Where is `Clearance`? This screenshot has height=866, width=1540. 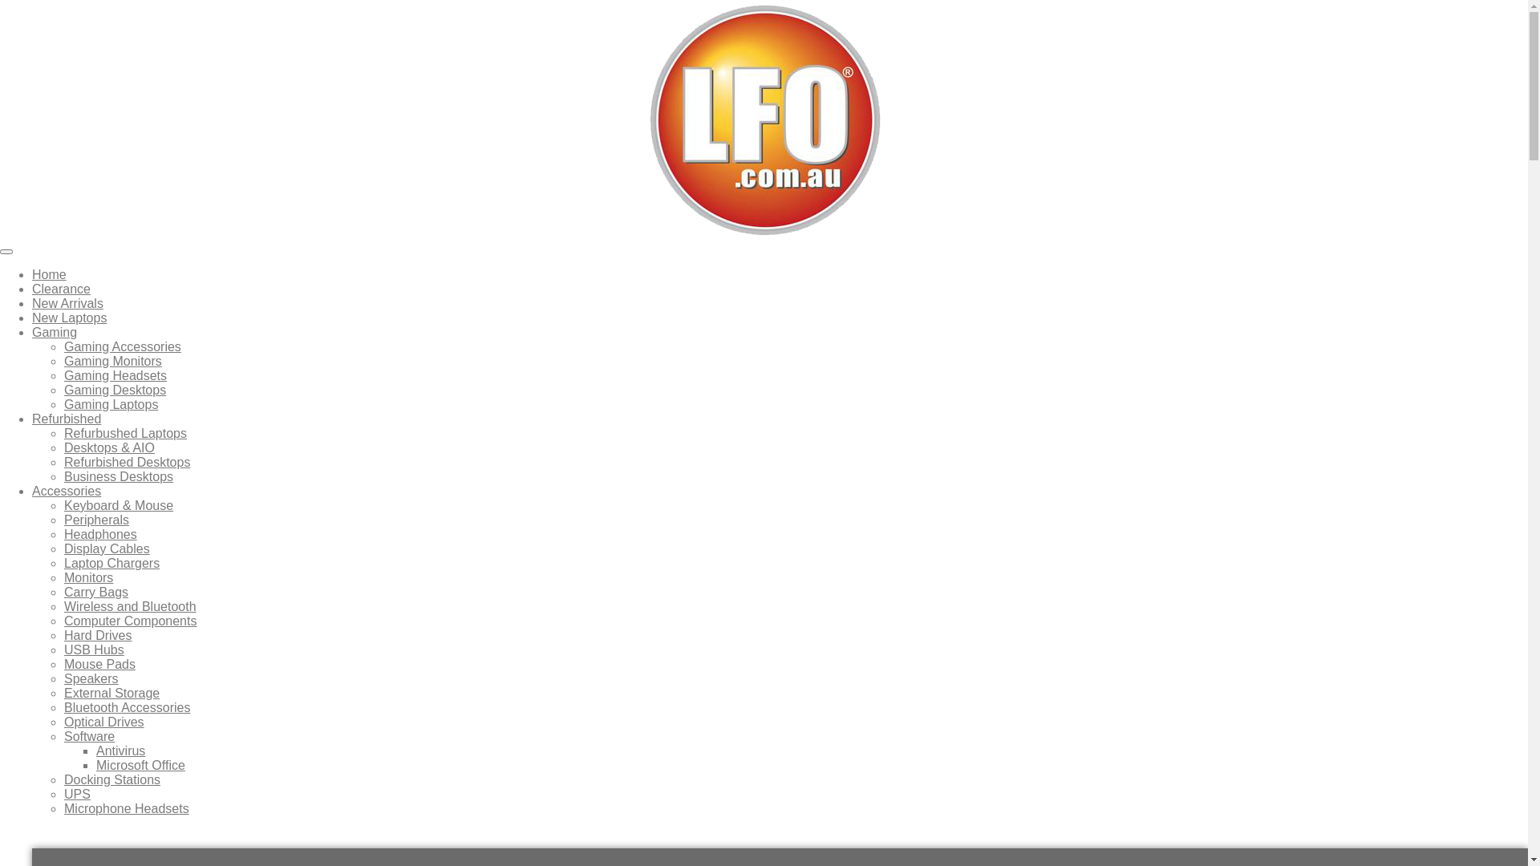 Clearance is located at coordinates (61, 289).